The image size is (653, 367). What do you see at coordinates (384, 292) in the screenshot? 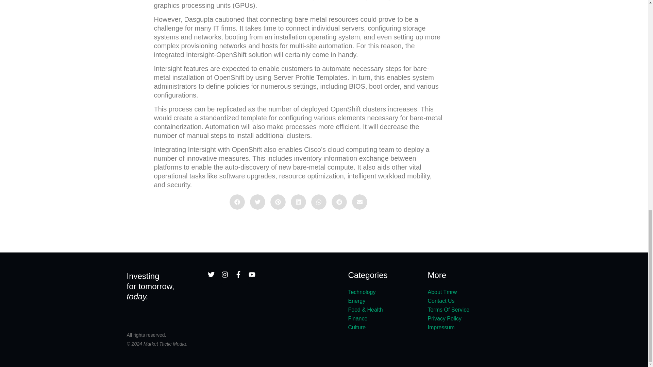
I see `Technology` at bounding box center [384, 292].